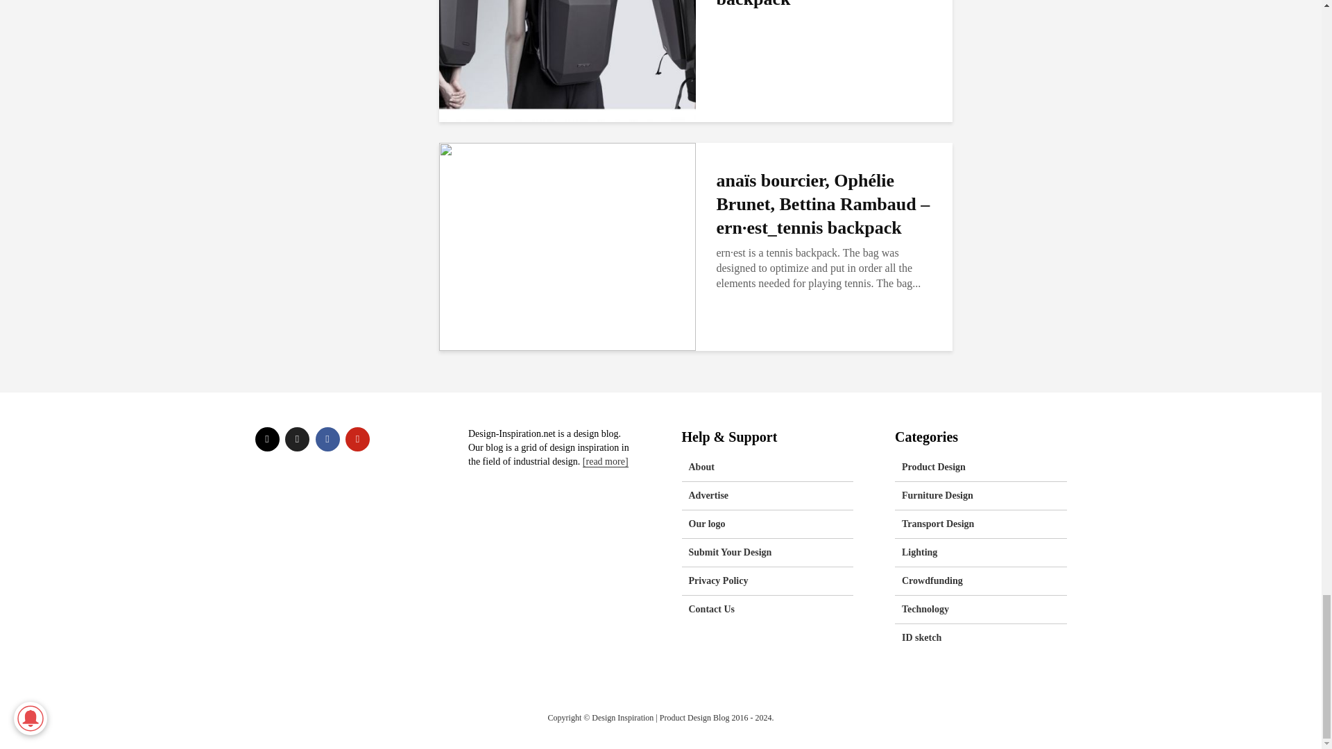 This screenshot has width=1332, height=749. What do you see at coordinates (268, 439) in the screenshot?
I see `Instagram` at bounding box center [268, 439].